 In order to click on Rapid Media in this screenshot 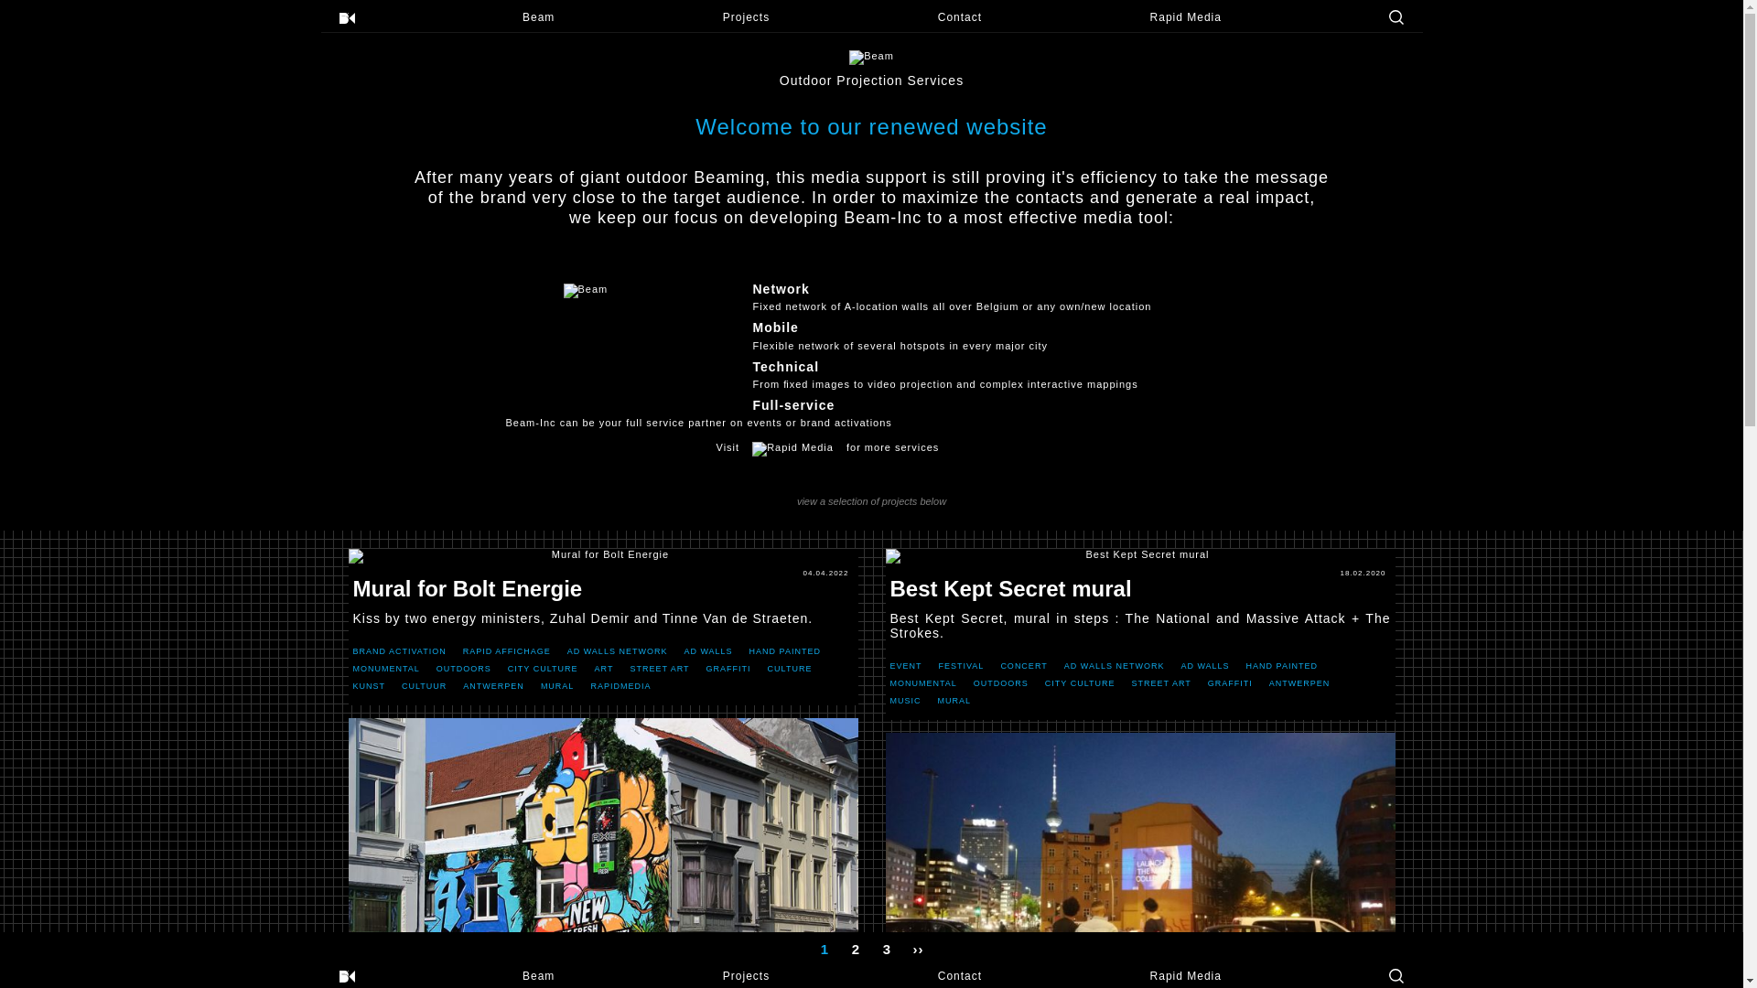, I will do `click(1186, 976)`.